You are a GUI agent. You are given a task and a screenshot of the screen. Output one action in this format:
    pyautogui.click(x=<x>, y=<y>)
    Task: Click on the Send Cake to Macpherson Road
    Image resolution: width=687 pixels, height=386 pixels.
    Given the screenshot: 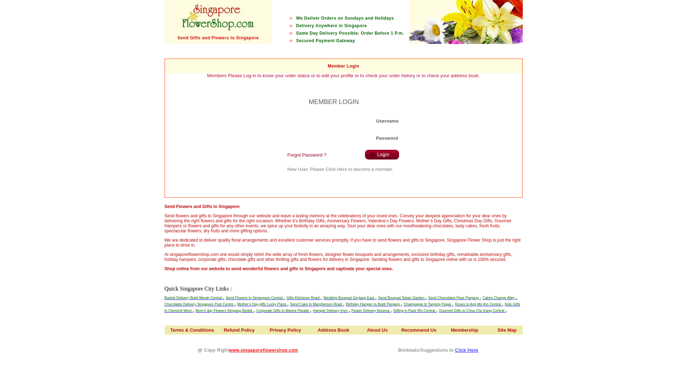 What is the action you would take?
    pyautogui.click(x=316, y=303)
    